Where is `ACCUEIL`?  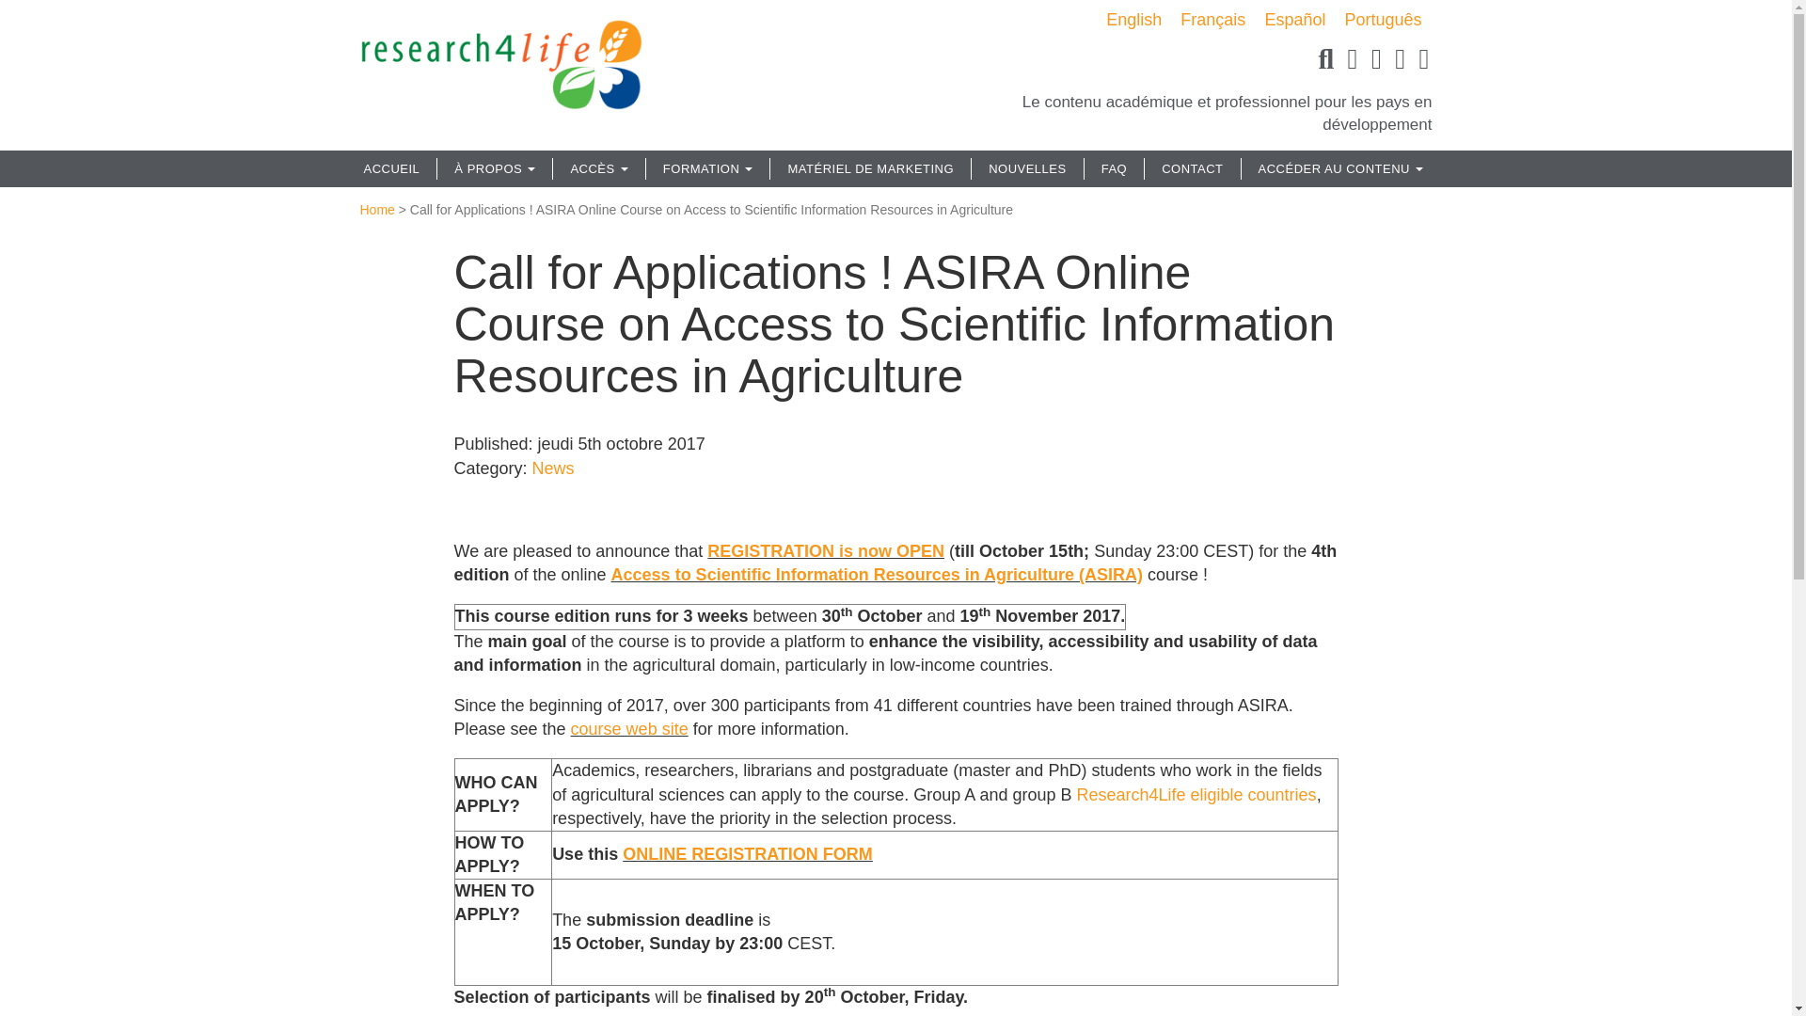 ACCUEIL is located at coordinates (390, 168).